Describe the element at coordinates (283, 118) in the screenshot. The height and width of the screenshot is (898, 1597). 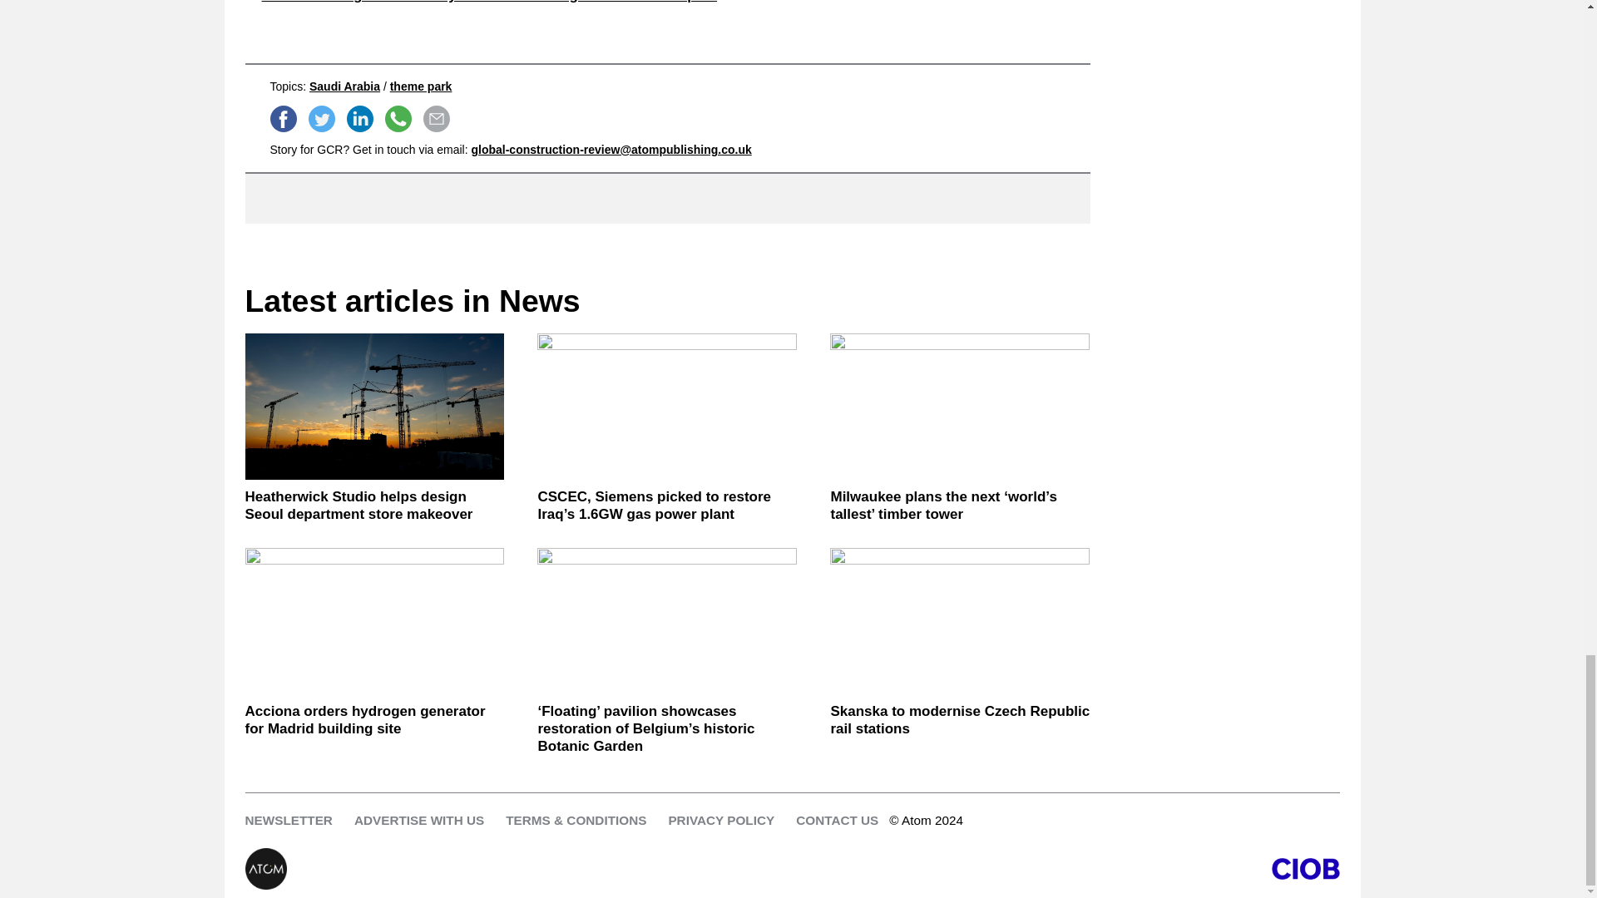
I see `Share on Facebook` at that location.